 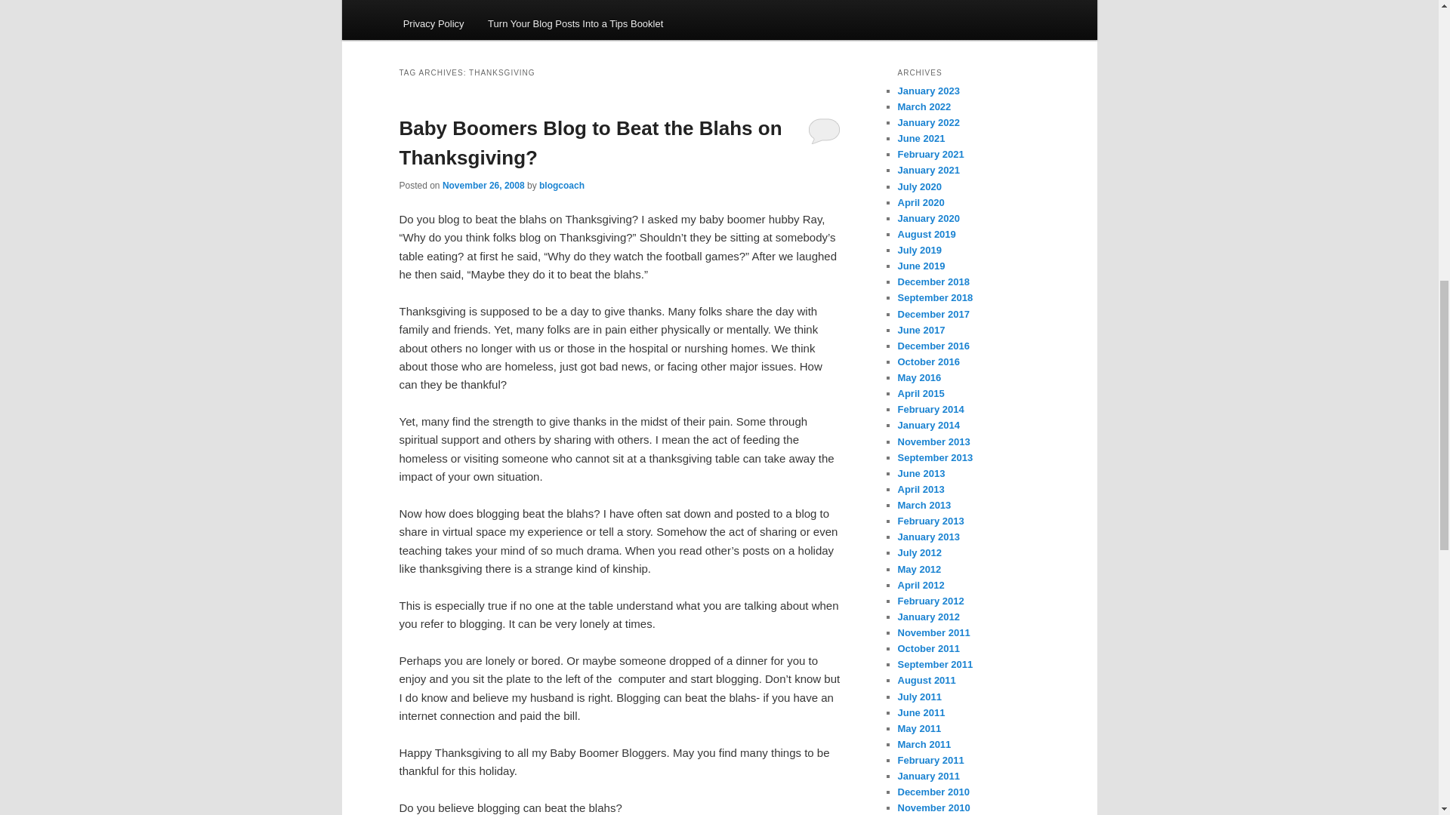 I want to click on June 2017, so click(x=921, y=329).